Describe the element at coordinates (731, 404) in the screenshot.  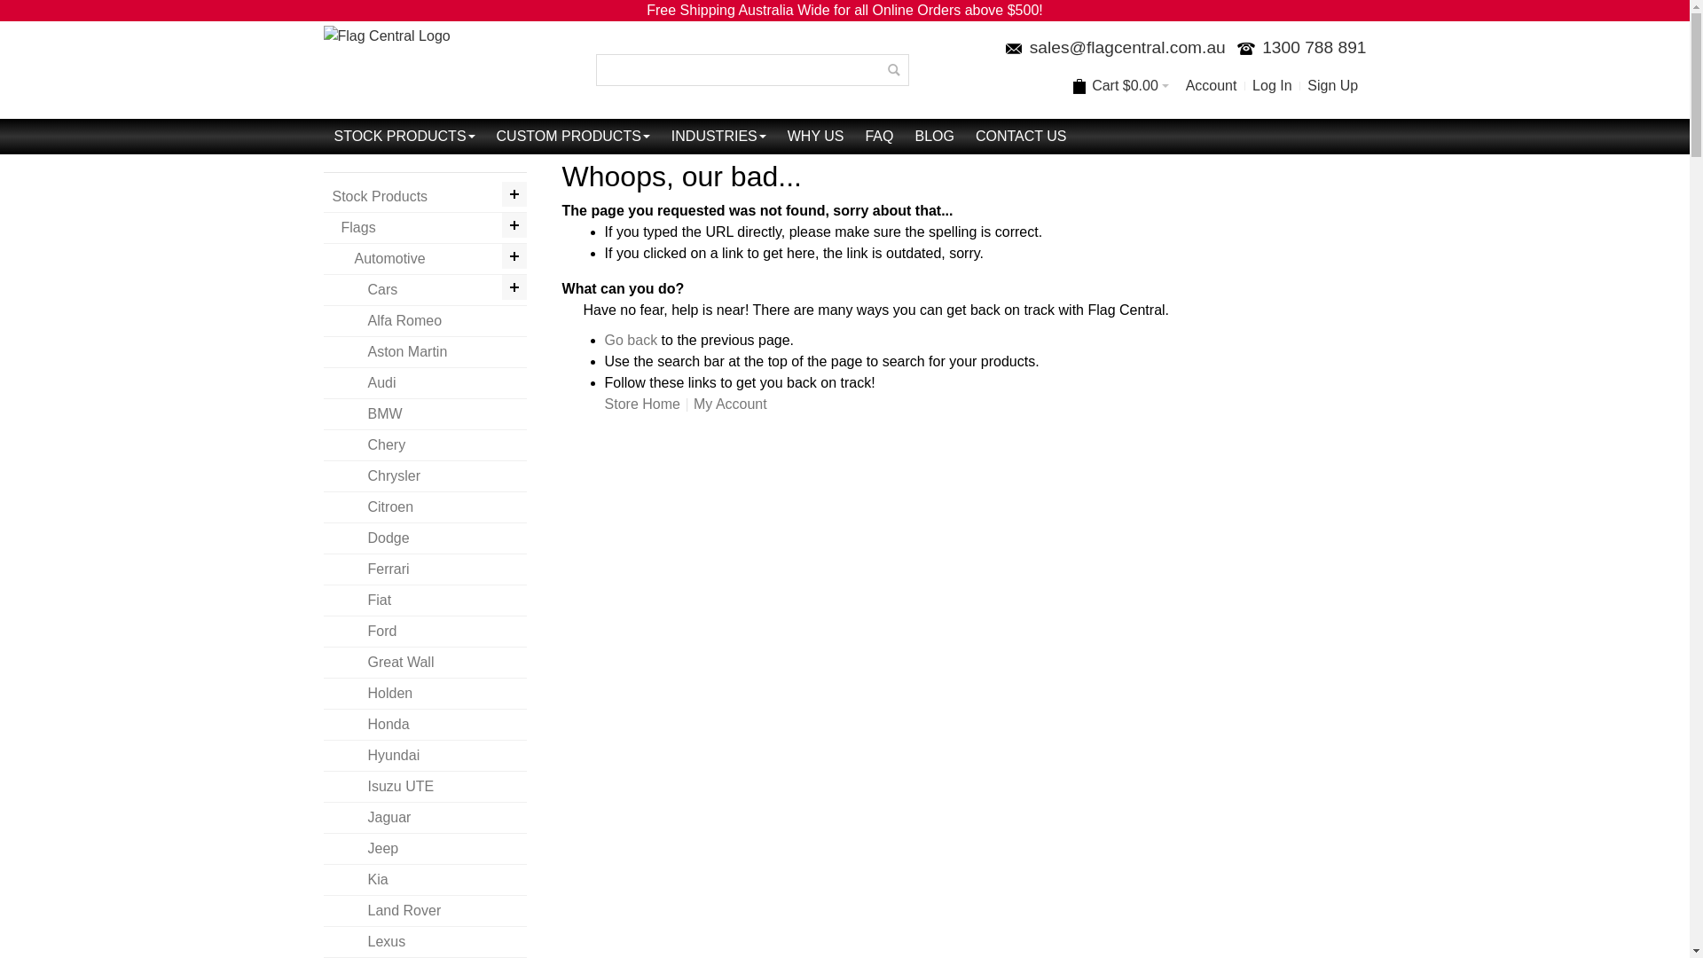
I see `My Account` at that location.